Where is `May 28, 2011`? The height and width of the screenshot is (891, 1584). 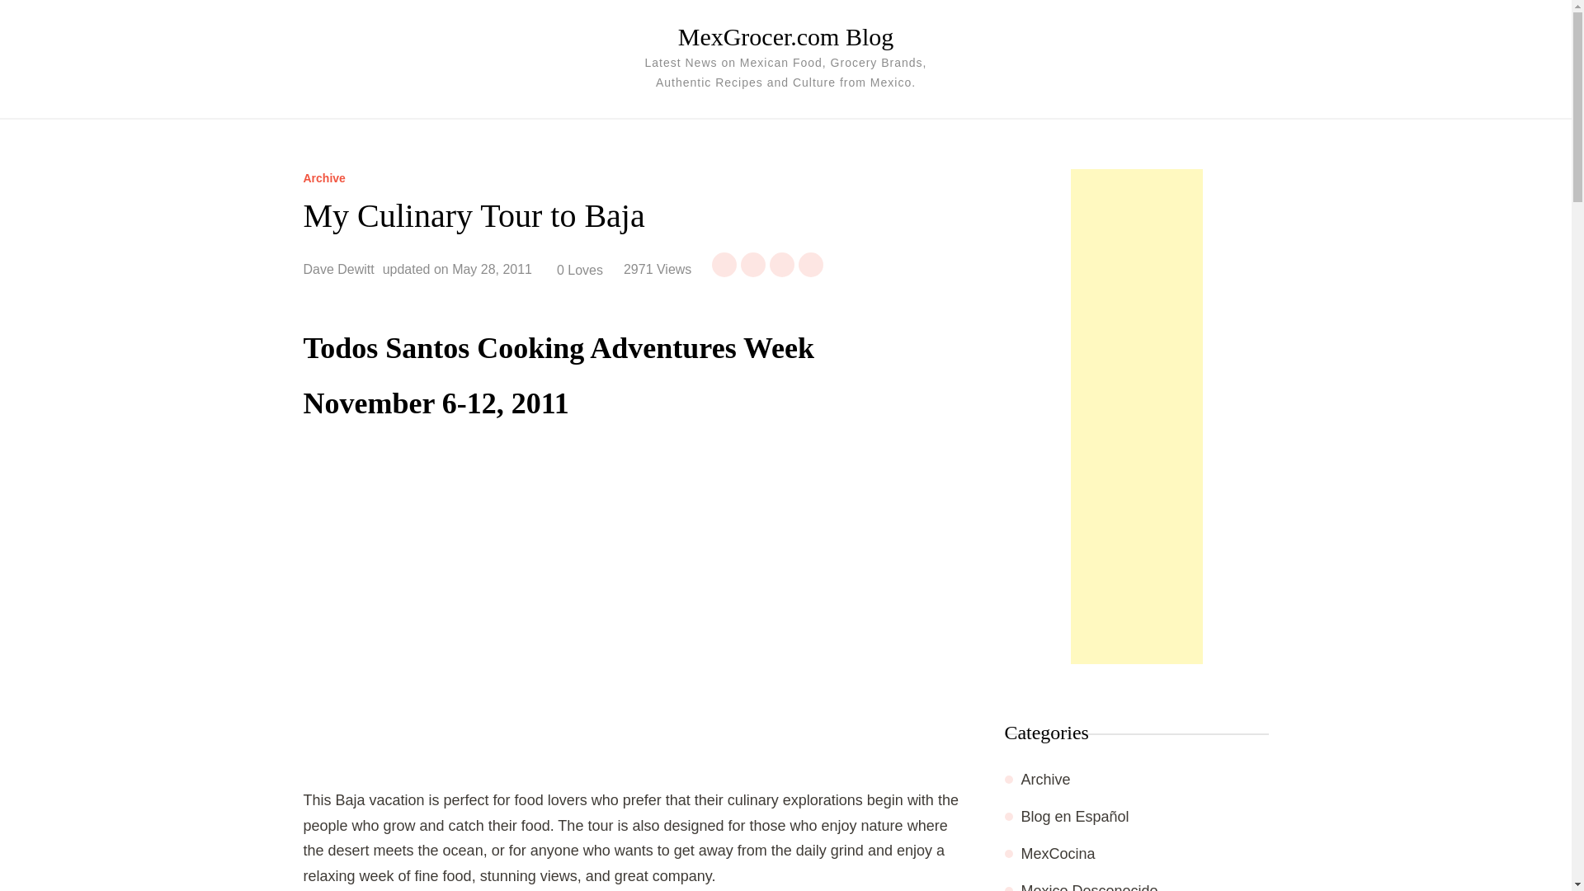 May 28, 2011 is located at coordinates (492, 269).